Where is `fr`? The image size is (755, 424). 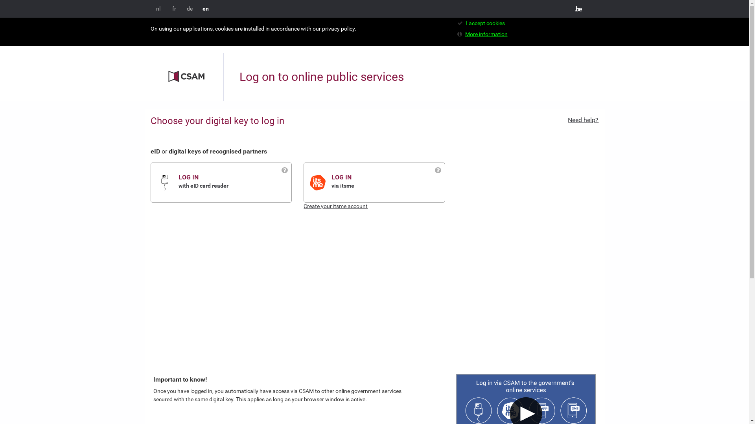 fr is located at coordinates (174, 9).